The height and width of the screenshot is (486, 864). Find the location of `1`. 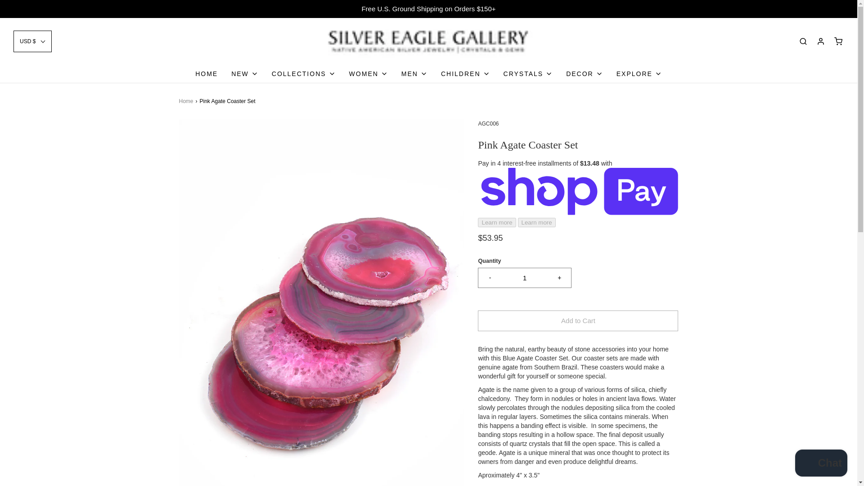

1 is located at coordinates (525, 278).